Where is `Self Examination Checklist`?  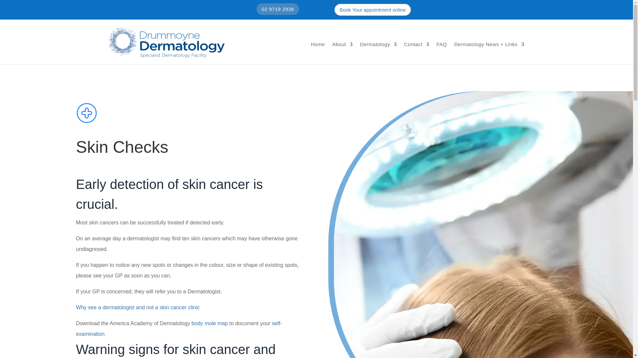 Self Examination Checklist is located at coordinates (179, 328).